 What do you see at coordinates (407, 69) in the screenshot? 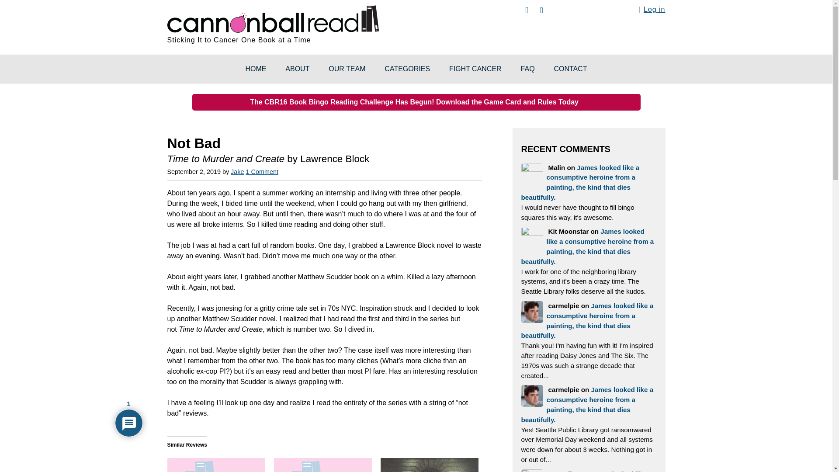
I see `CATEGORIES` at bounding box center [407, 69].